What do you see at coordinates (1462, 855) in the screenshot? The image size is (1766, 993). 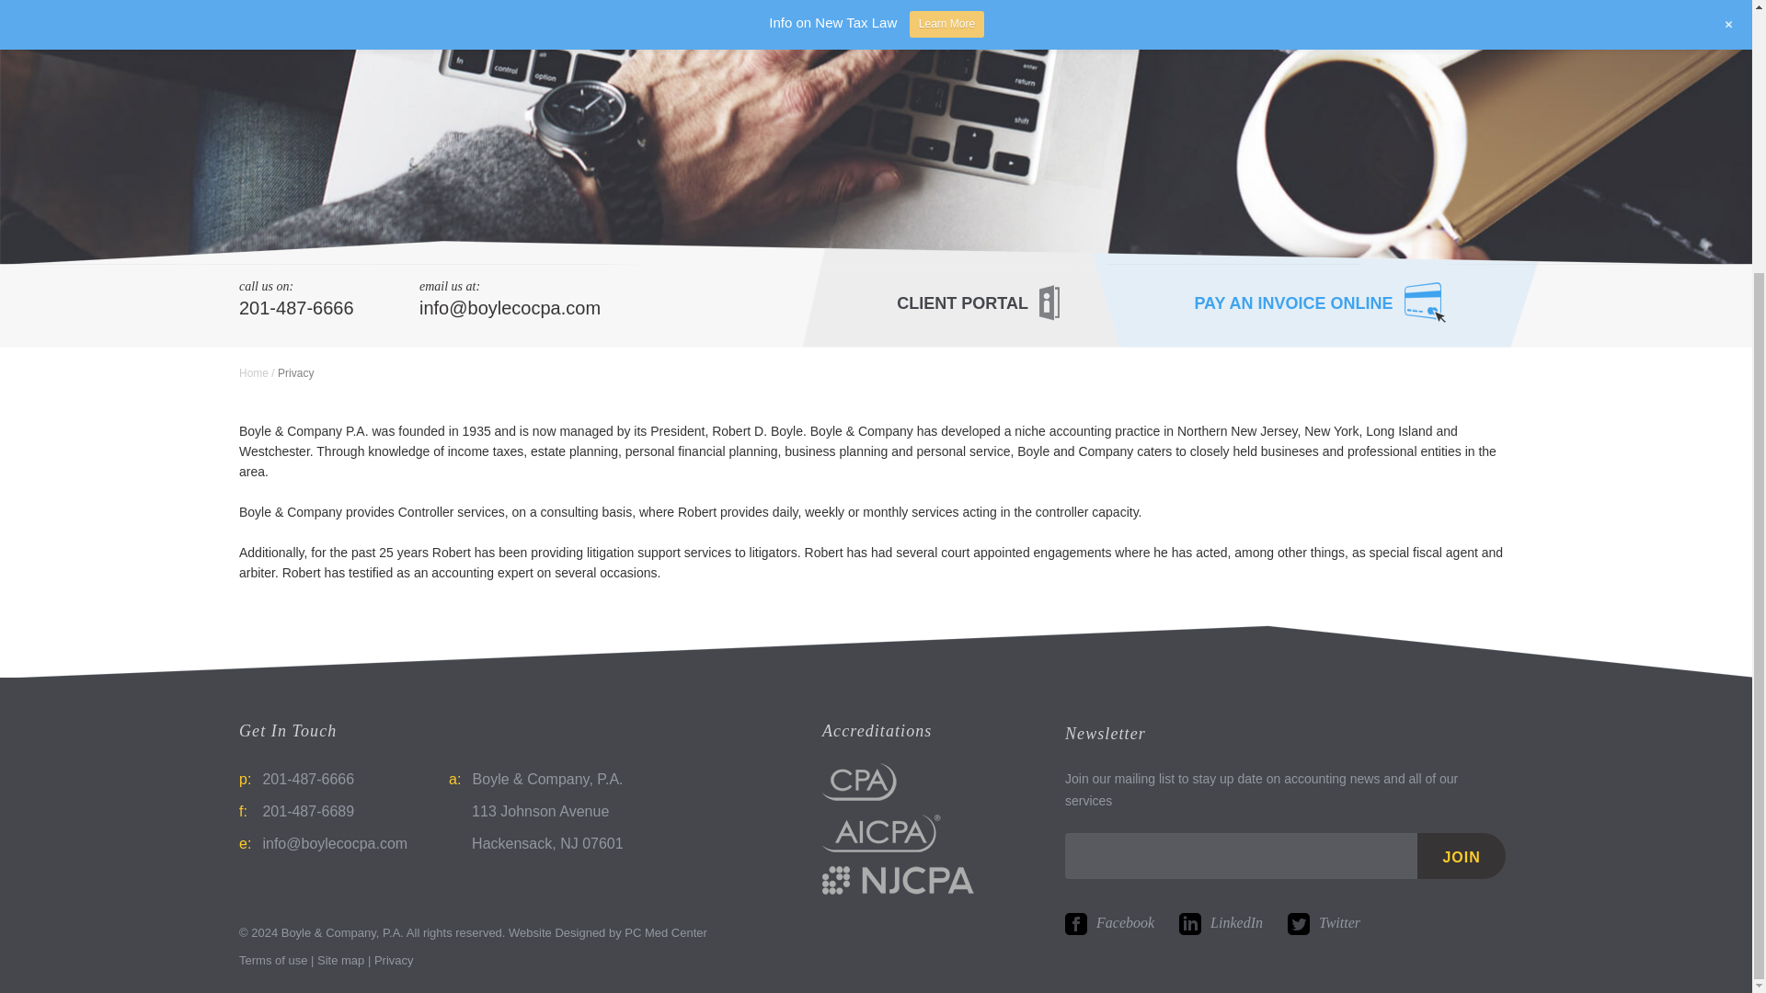 I see `Join` at bounding box center [1462, 855].